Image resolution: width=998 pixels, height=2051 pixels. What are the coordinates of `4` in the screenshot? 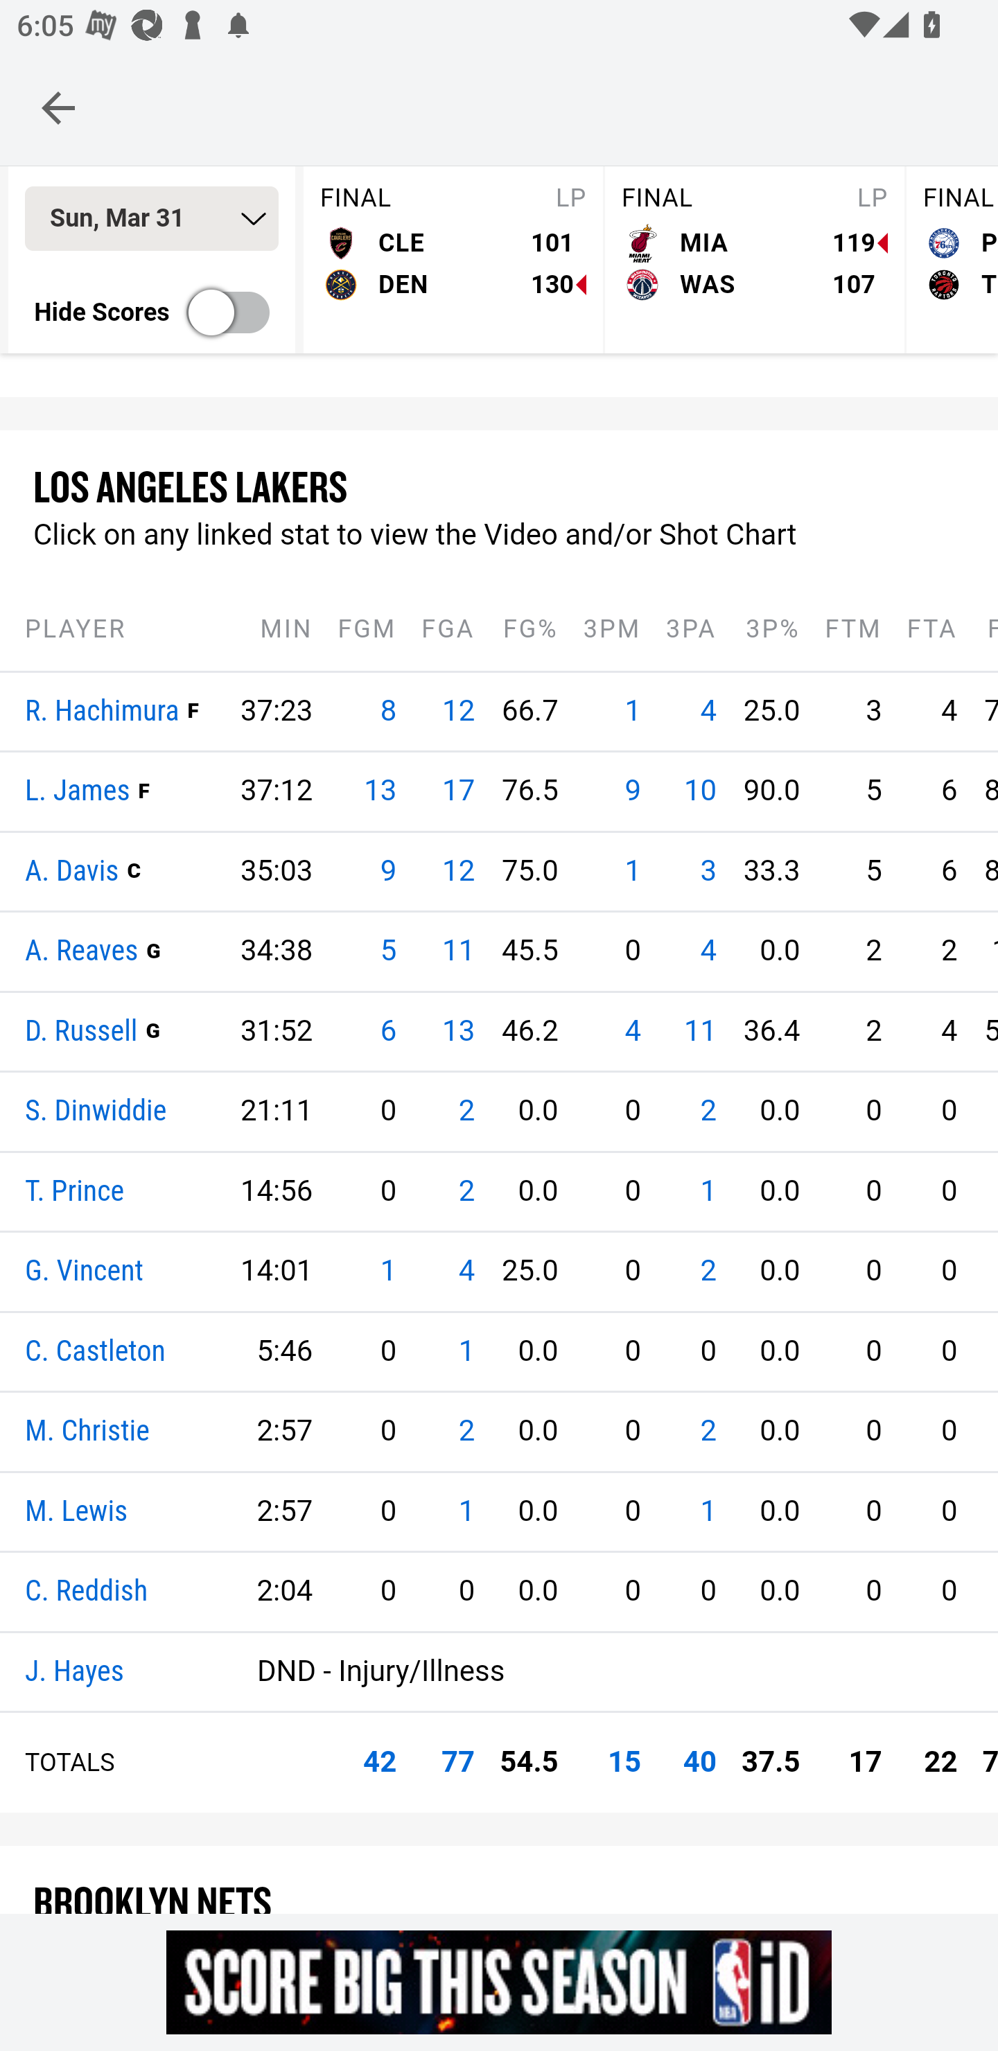 It's located at (466, 1270).